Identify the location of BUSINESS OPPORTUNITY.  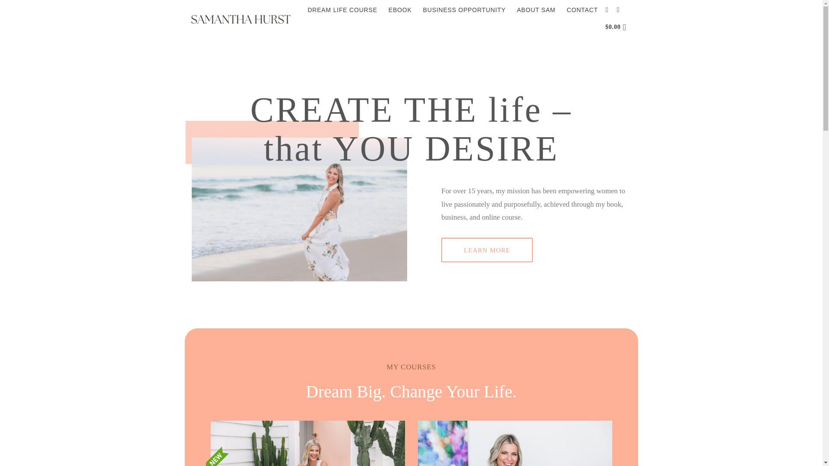
(464, 10).